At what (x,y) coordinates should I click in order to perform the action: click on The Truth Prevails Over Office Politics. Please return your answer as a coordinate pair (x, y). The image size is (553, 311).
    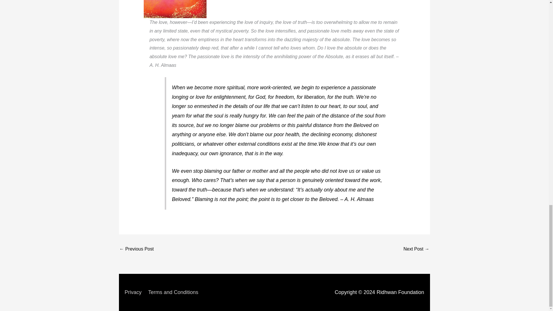
    Looking at the image, I should click on (416, 249).